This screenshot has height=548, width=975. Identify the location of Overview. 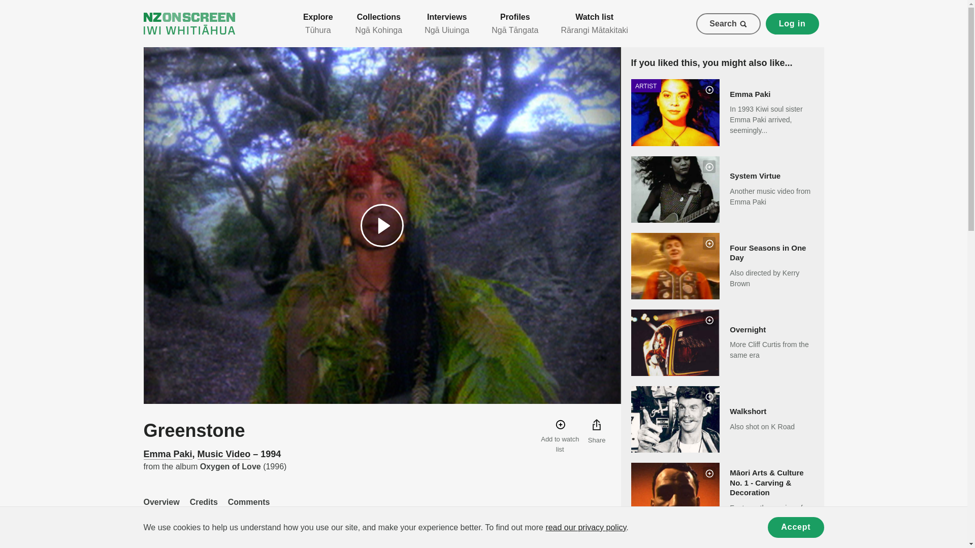
(585, 527).